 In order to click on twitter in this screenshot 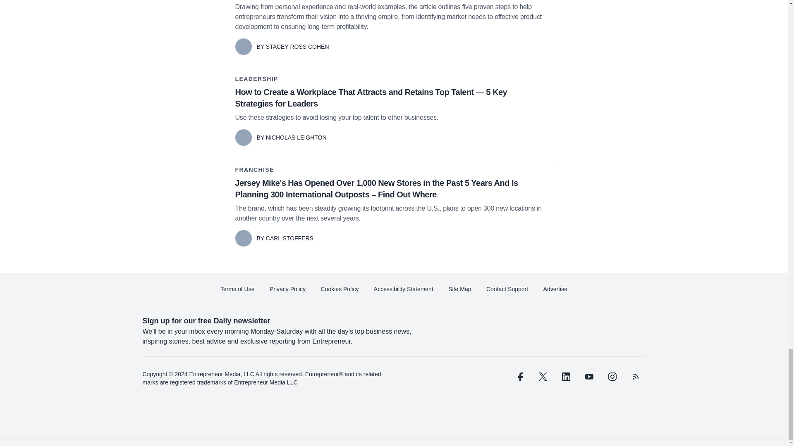, I will do `click(543, 377)`.